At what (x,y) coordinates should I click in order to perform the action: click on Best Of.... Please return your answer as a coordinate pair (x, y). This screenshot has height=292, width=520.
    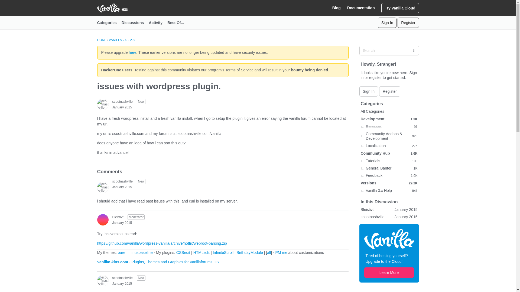
    Looking at the image, I should click on (178, 23).